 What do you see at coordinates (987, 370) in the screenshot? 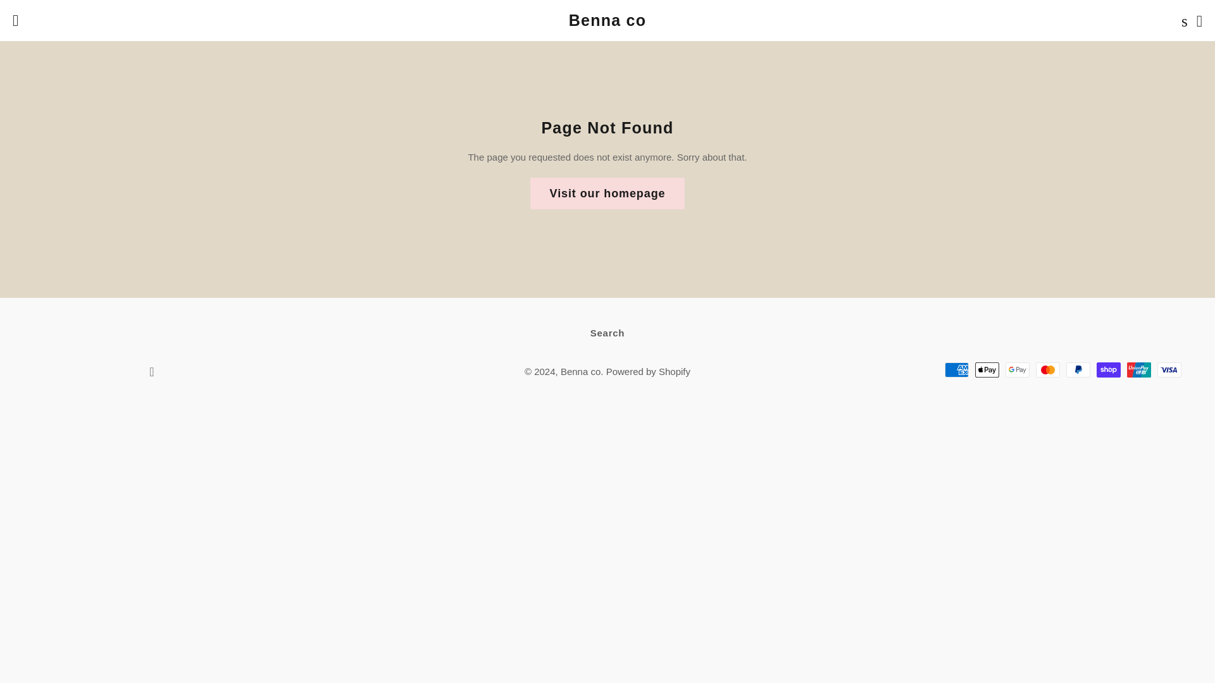
I see `Apple Pay` at bounding box center [987, 370].